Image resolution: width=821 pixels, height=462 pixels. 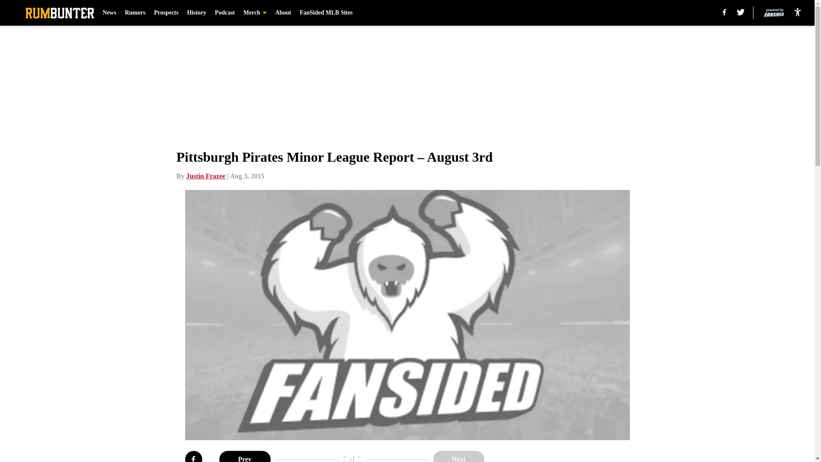 What do you see at coordinates (458, 456) in the screenshot?
I see `Next` at bounding box center [458, 456].